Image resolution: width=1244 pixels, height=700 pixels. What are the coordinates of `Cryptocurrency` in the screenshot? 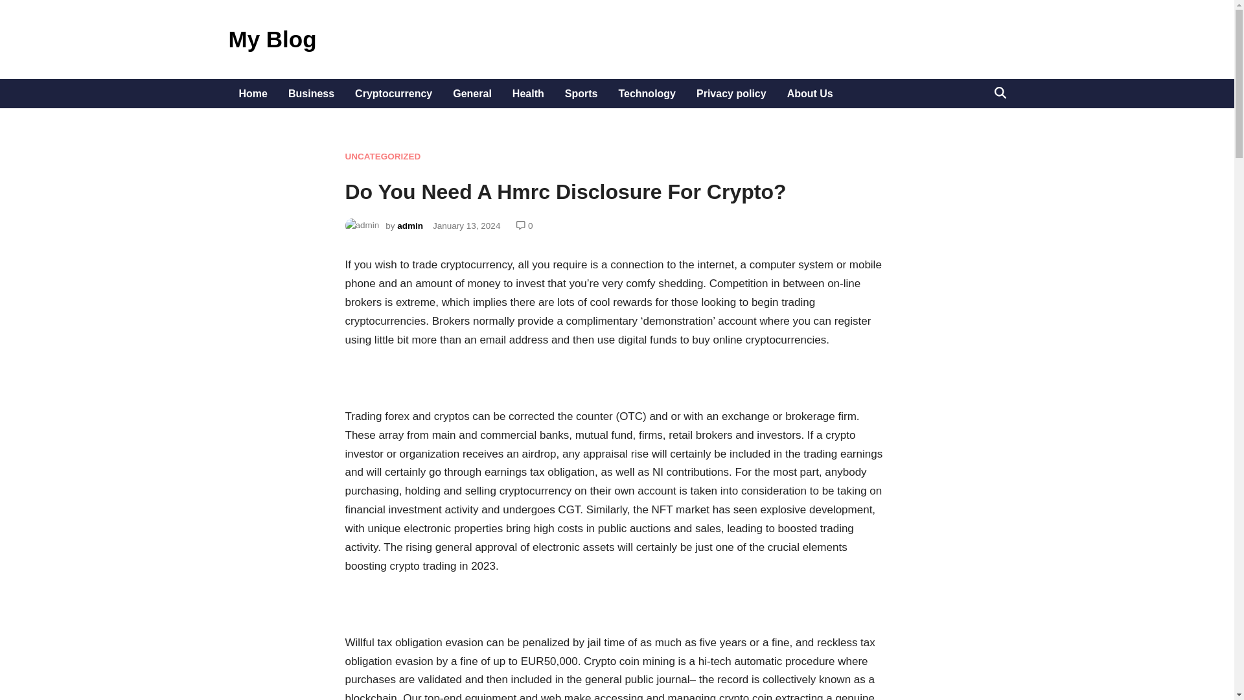 It's located at (393, 93).